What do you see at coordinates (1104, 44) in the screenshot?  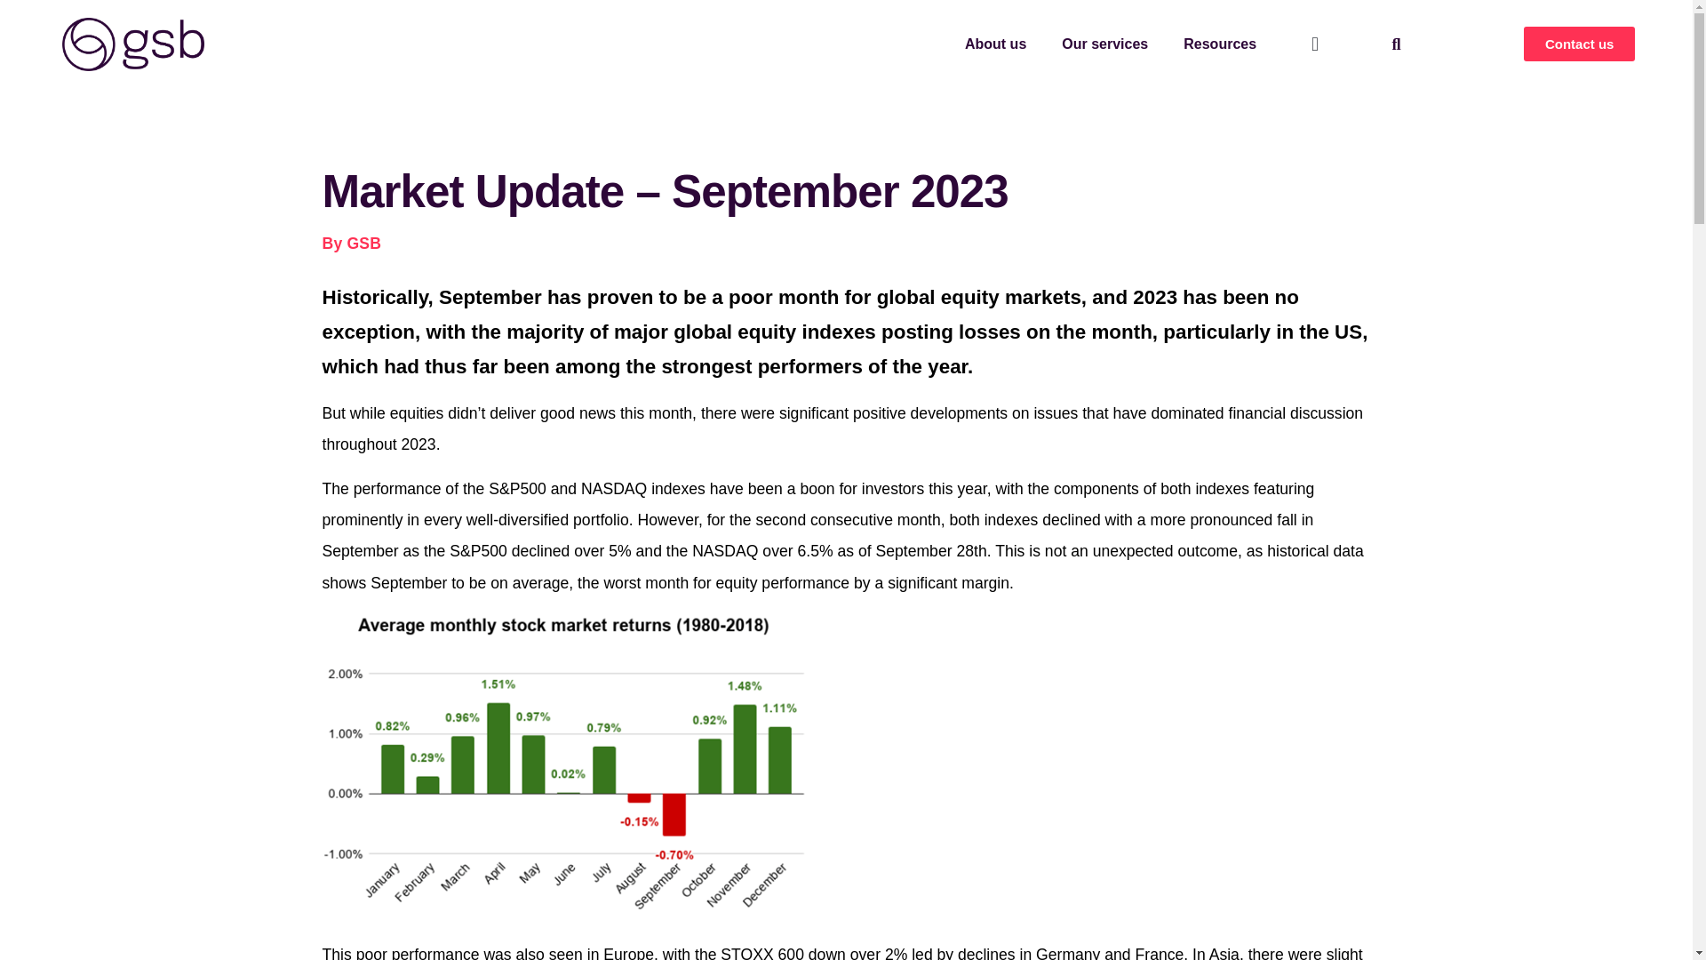 I see `Our services` at bounding box center [1104, 44].